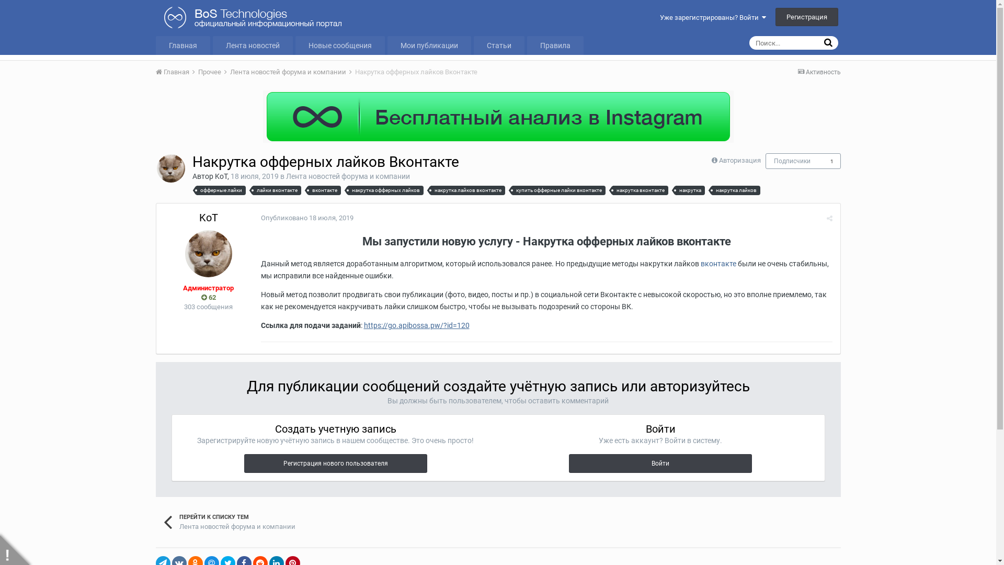  Describe the element at coordinates (221, 176) in the screenshot. I see `KoT` at that location.